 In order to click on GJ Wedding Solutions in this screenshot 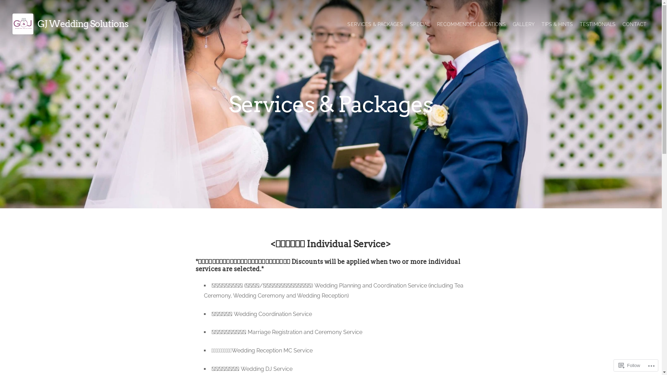, I will do `click(83, 24)`.